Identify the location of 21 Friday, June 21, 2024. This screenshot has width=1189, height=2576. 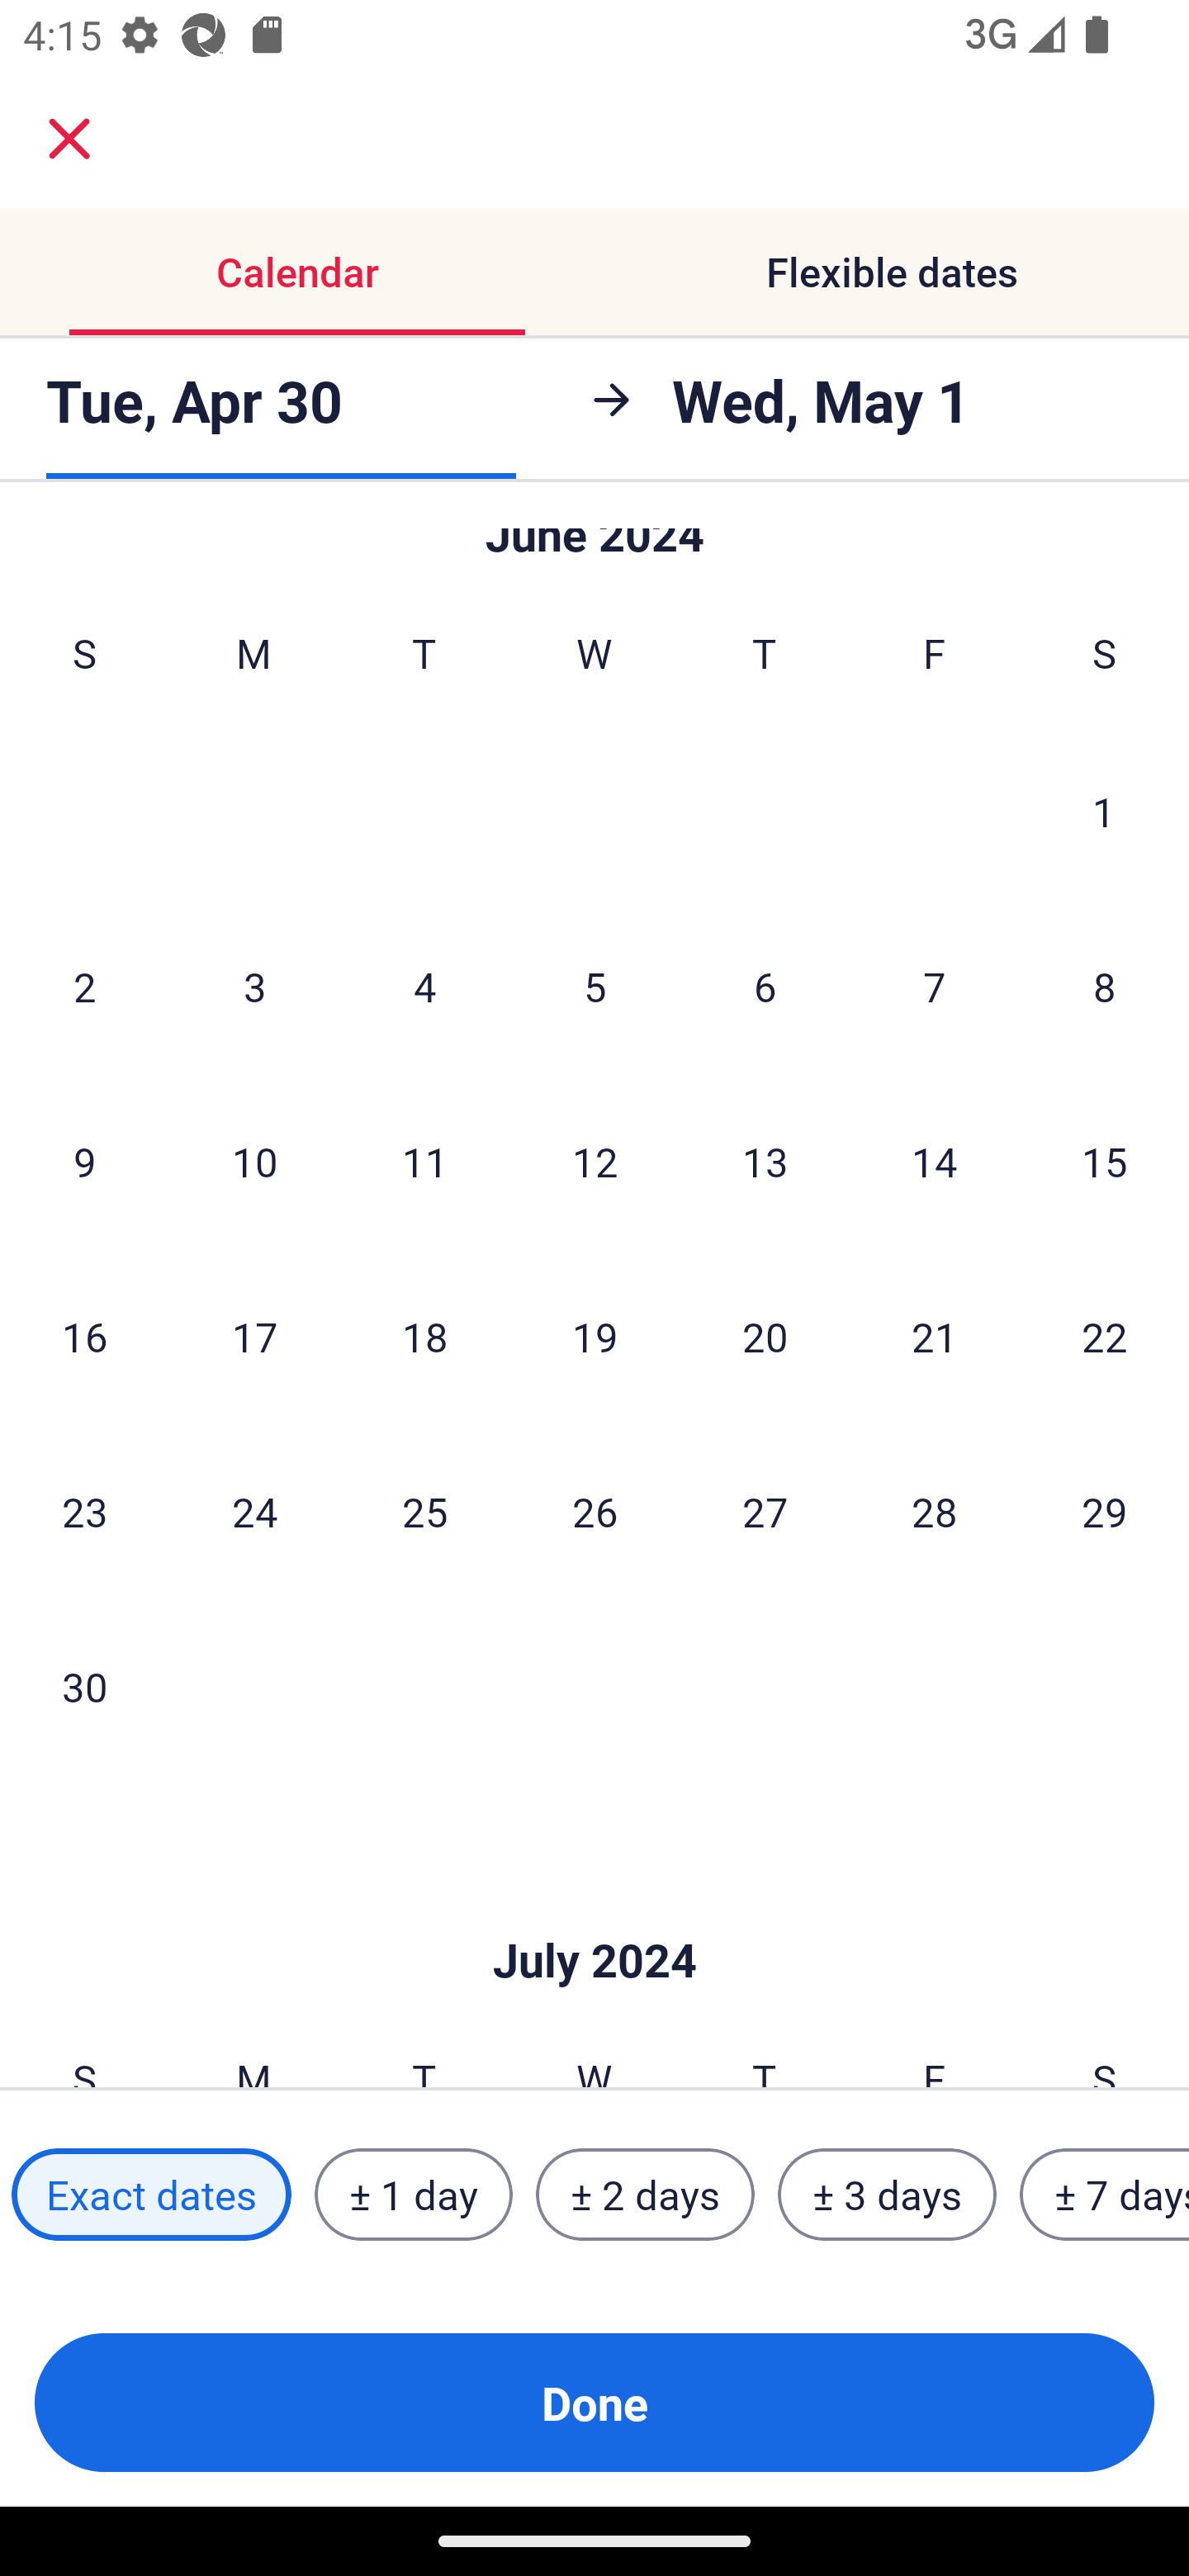
(935, 1337).